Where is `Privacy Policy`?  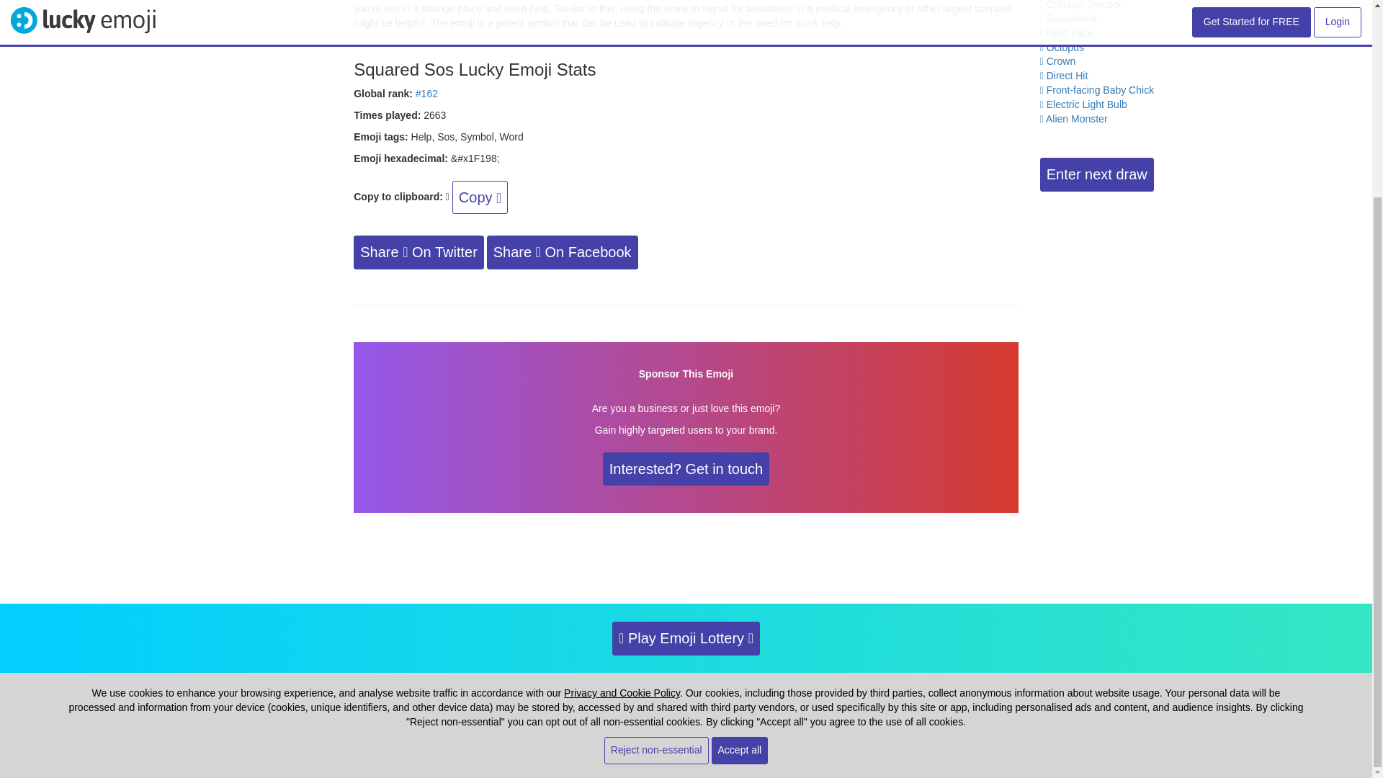 Privacy Policy is located at coordinates (489, 707).